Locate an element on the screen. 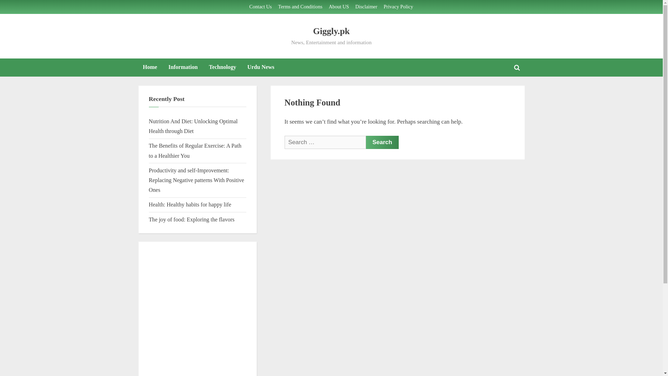 Image resolution: width=668 pixels, height=376 pixels. Giggly.pk is located at coordinates (332, 31).